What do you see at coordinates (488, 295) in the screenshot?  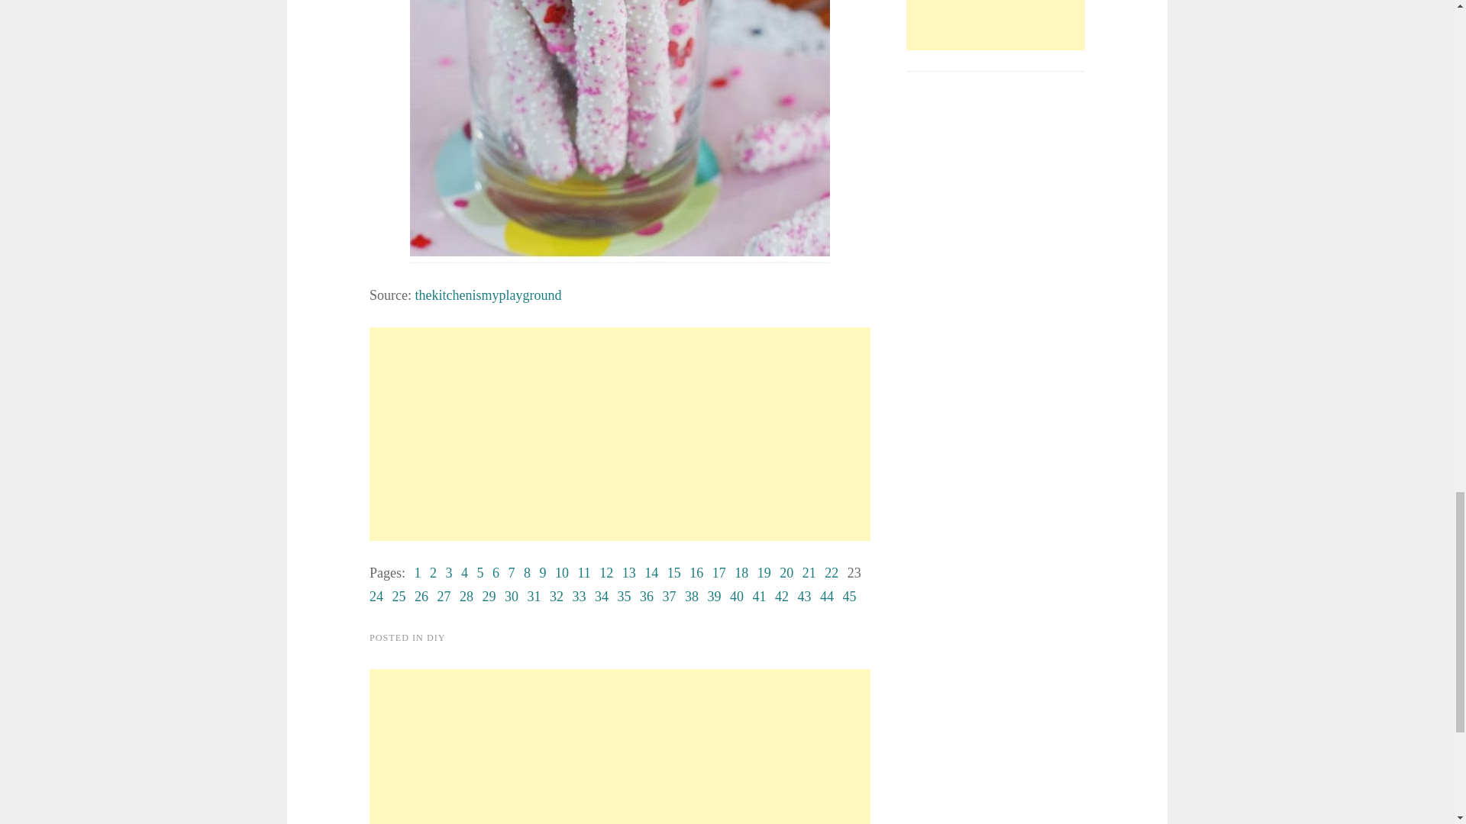 I see `thekitchenismyplayground` at bounding box center [488, 295].